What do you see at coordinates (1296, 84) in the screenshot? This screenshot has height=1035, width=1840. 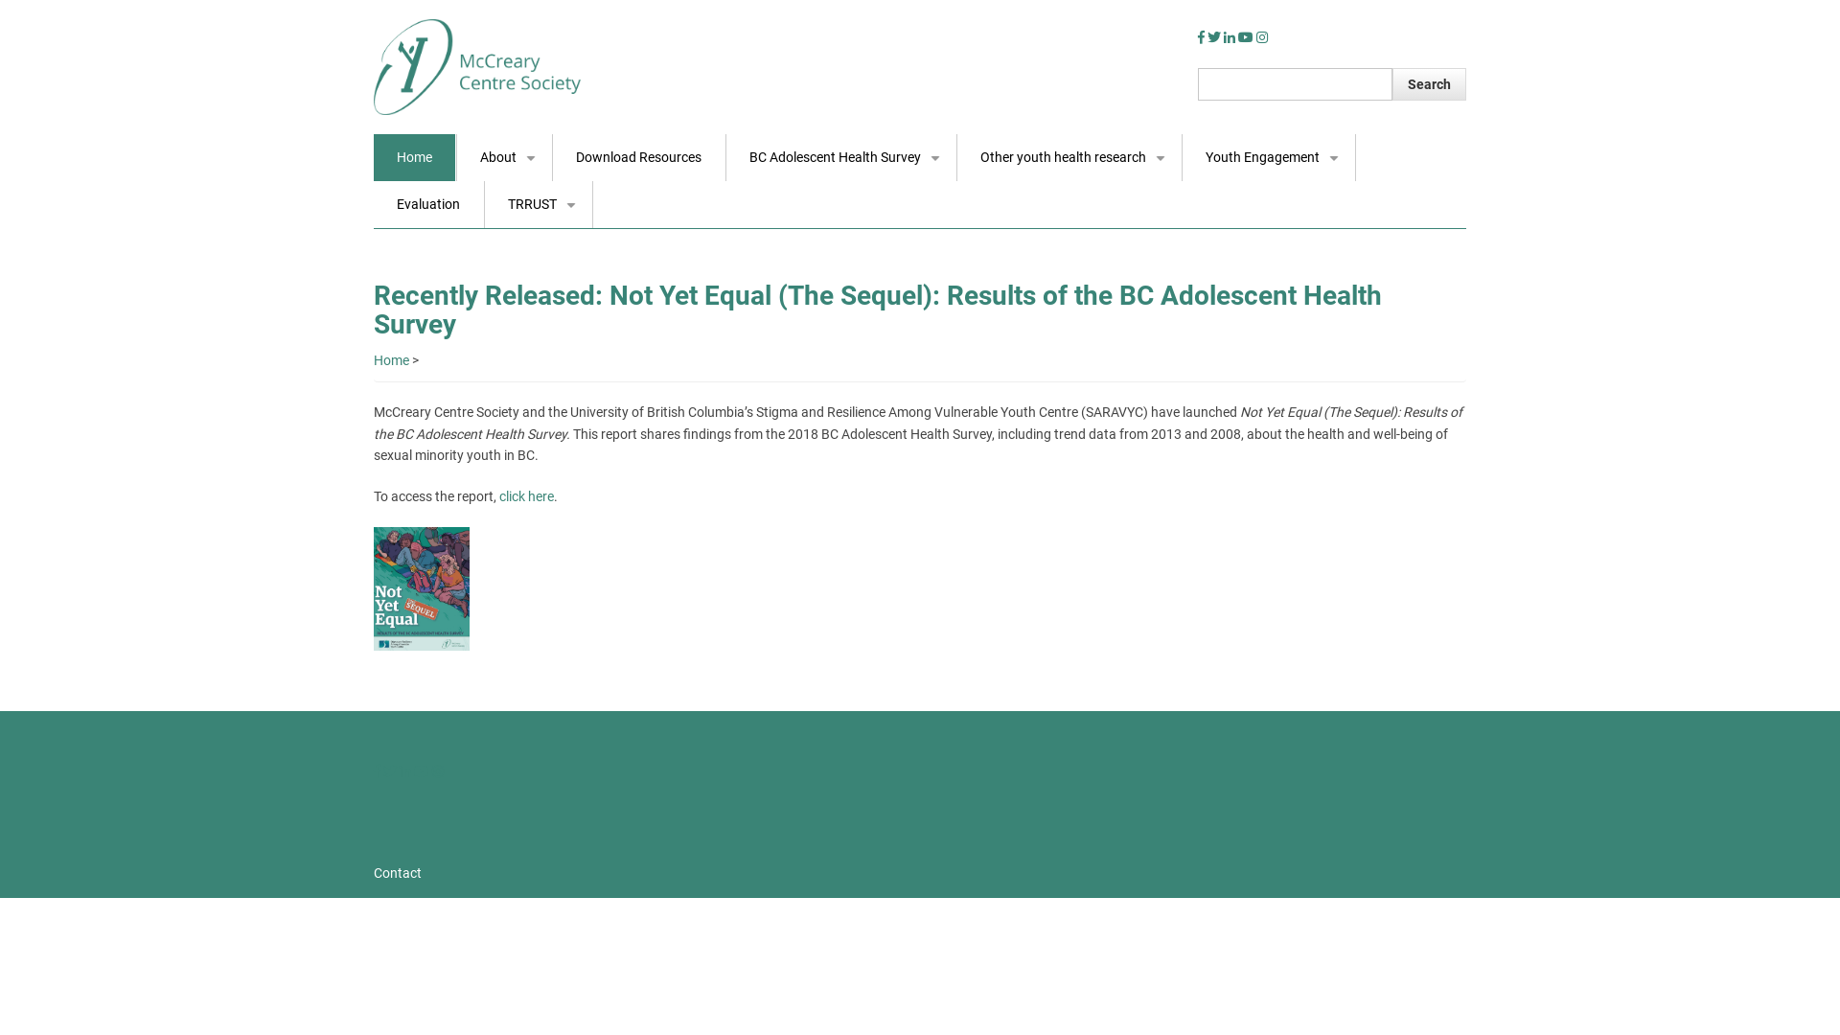 I see `Enter the terms you wish to search for.` at bounding box center [1296, 84].